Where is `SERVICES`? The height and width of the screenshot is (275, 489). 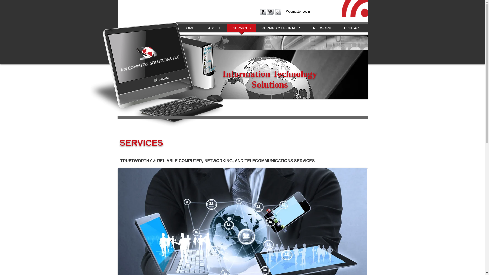
SERVICES is located at coordinates (242, 30).